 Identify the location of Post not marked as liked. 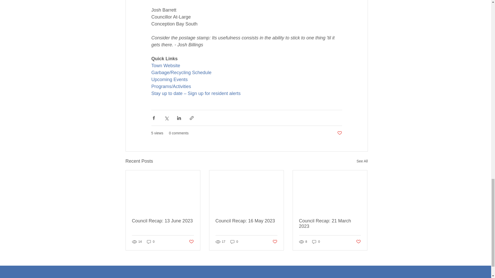
(358, 241).